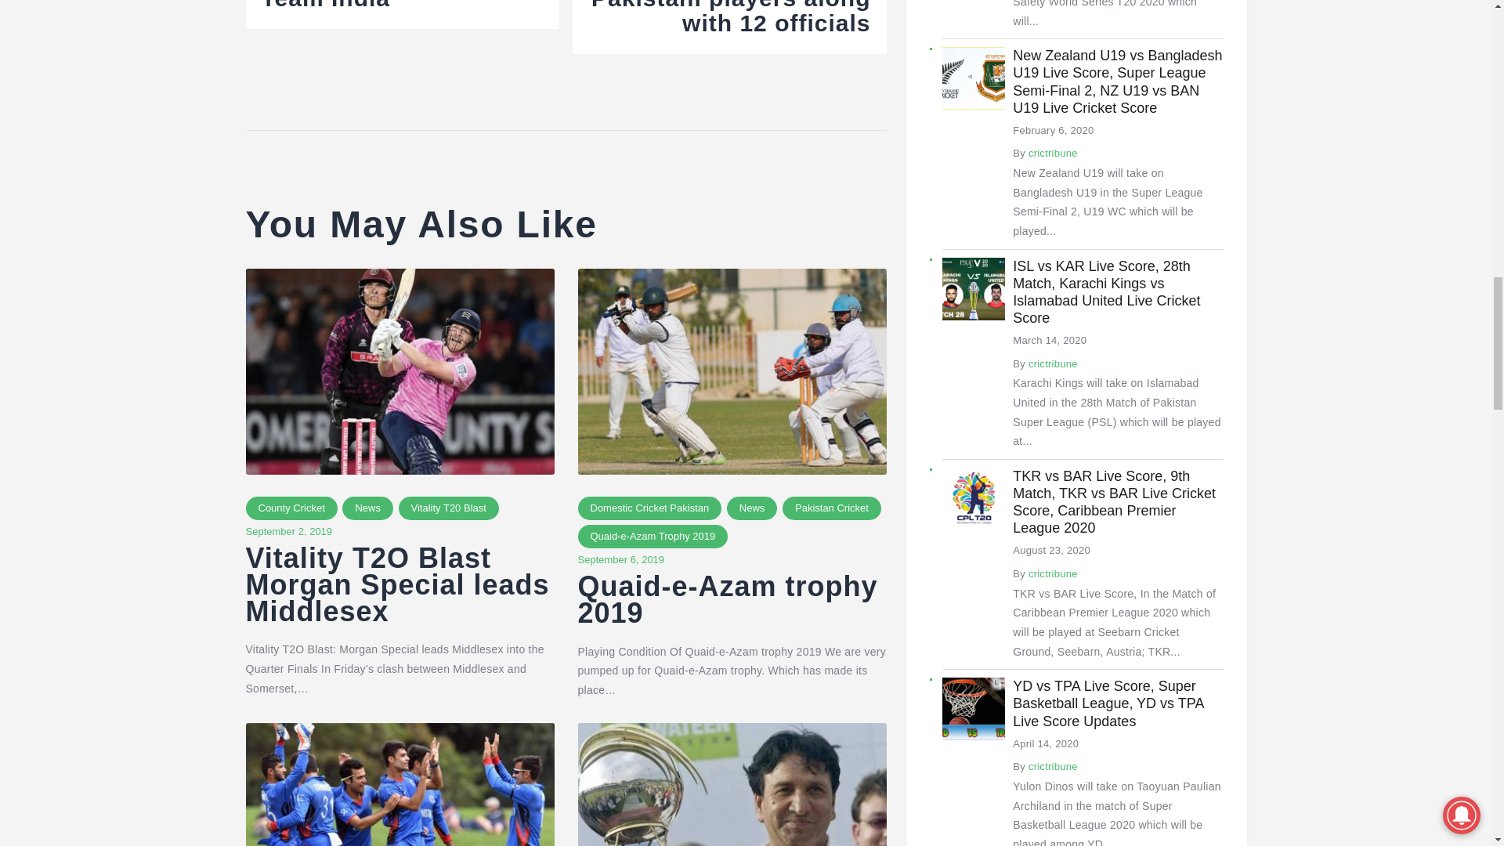 The width and height of the screenshot is (1504, 846). What do you see at coordinates (732, 785) in the screenshot?
I see `Late Abdul Qadir Khan from 1955-2019 6` at bounding box center [732, 785].